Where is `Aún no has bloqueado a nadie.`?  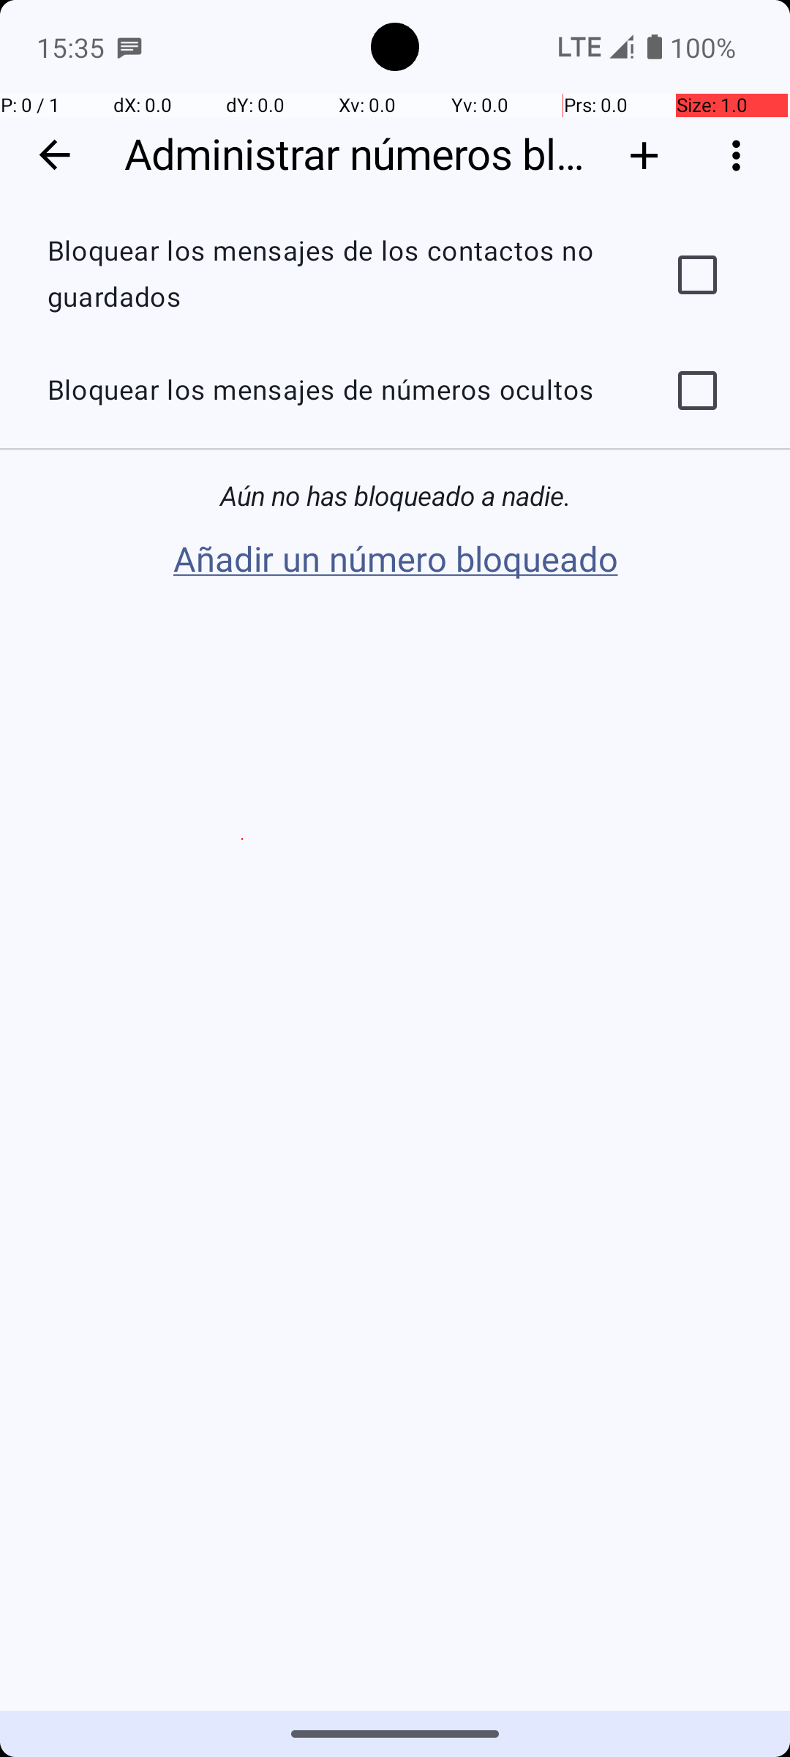 Aún no has bloqueado a nadie. is located at coordinates (395, 496).